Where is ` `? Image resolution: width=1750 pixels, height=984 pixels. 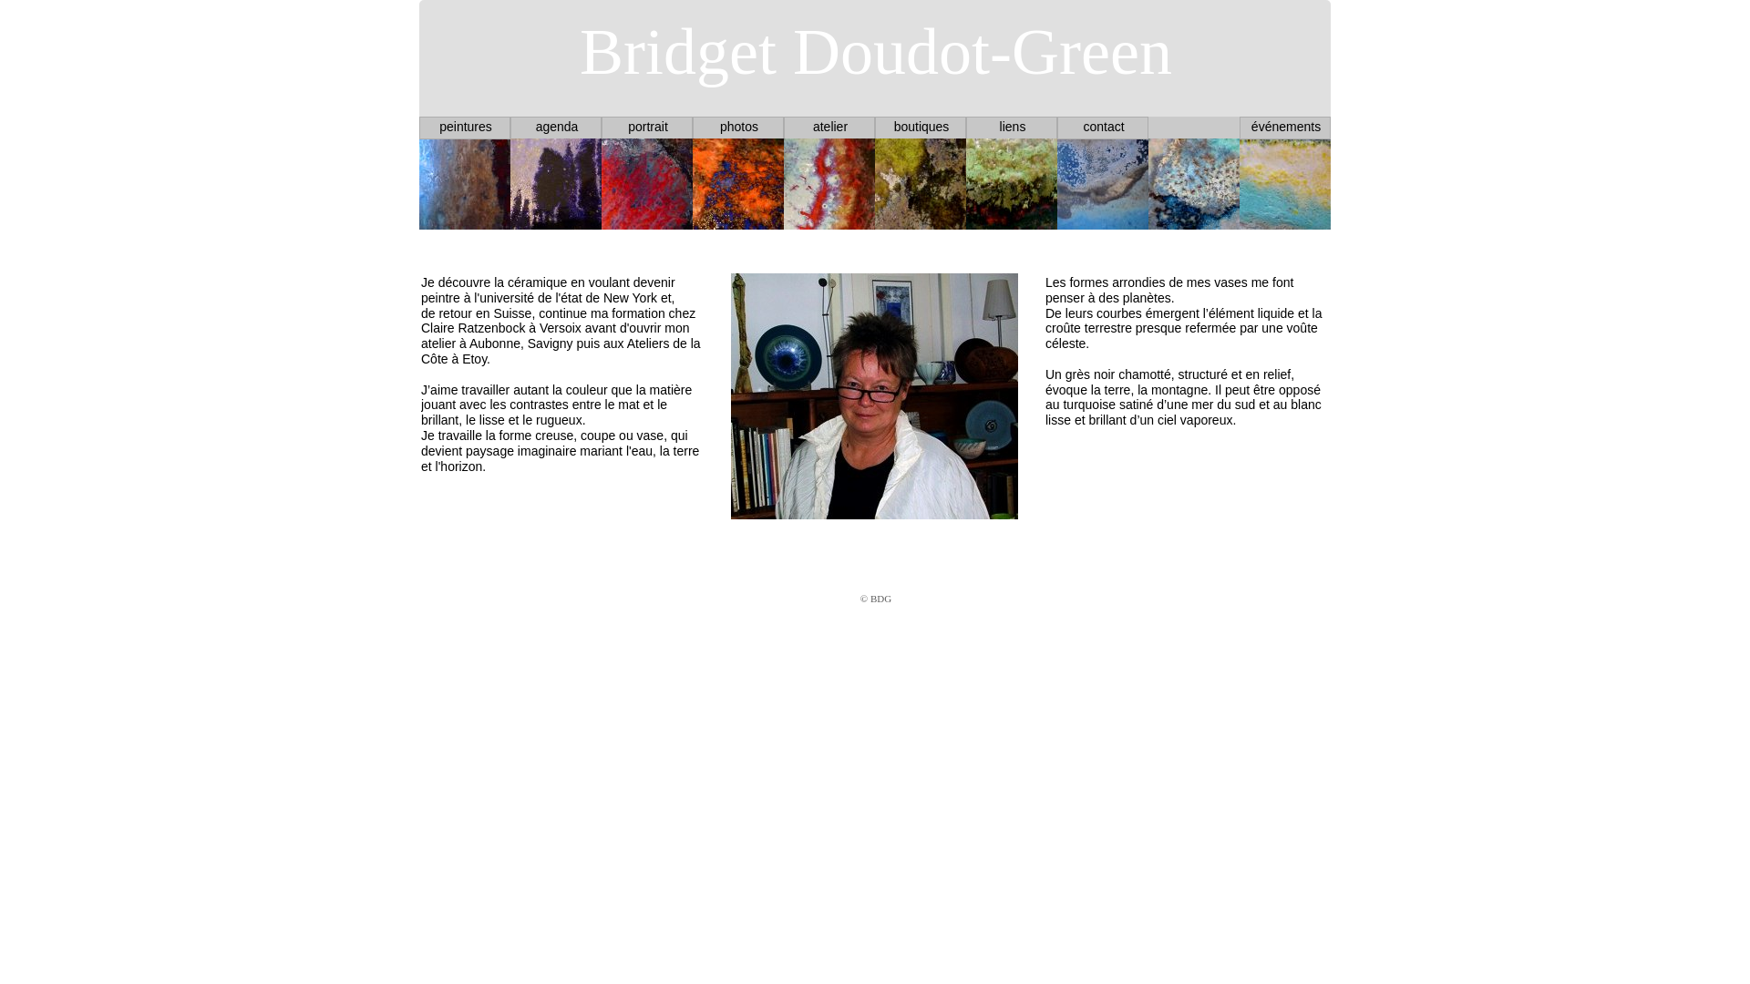   is located at coordinates (421, 9).